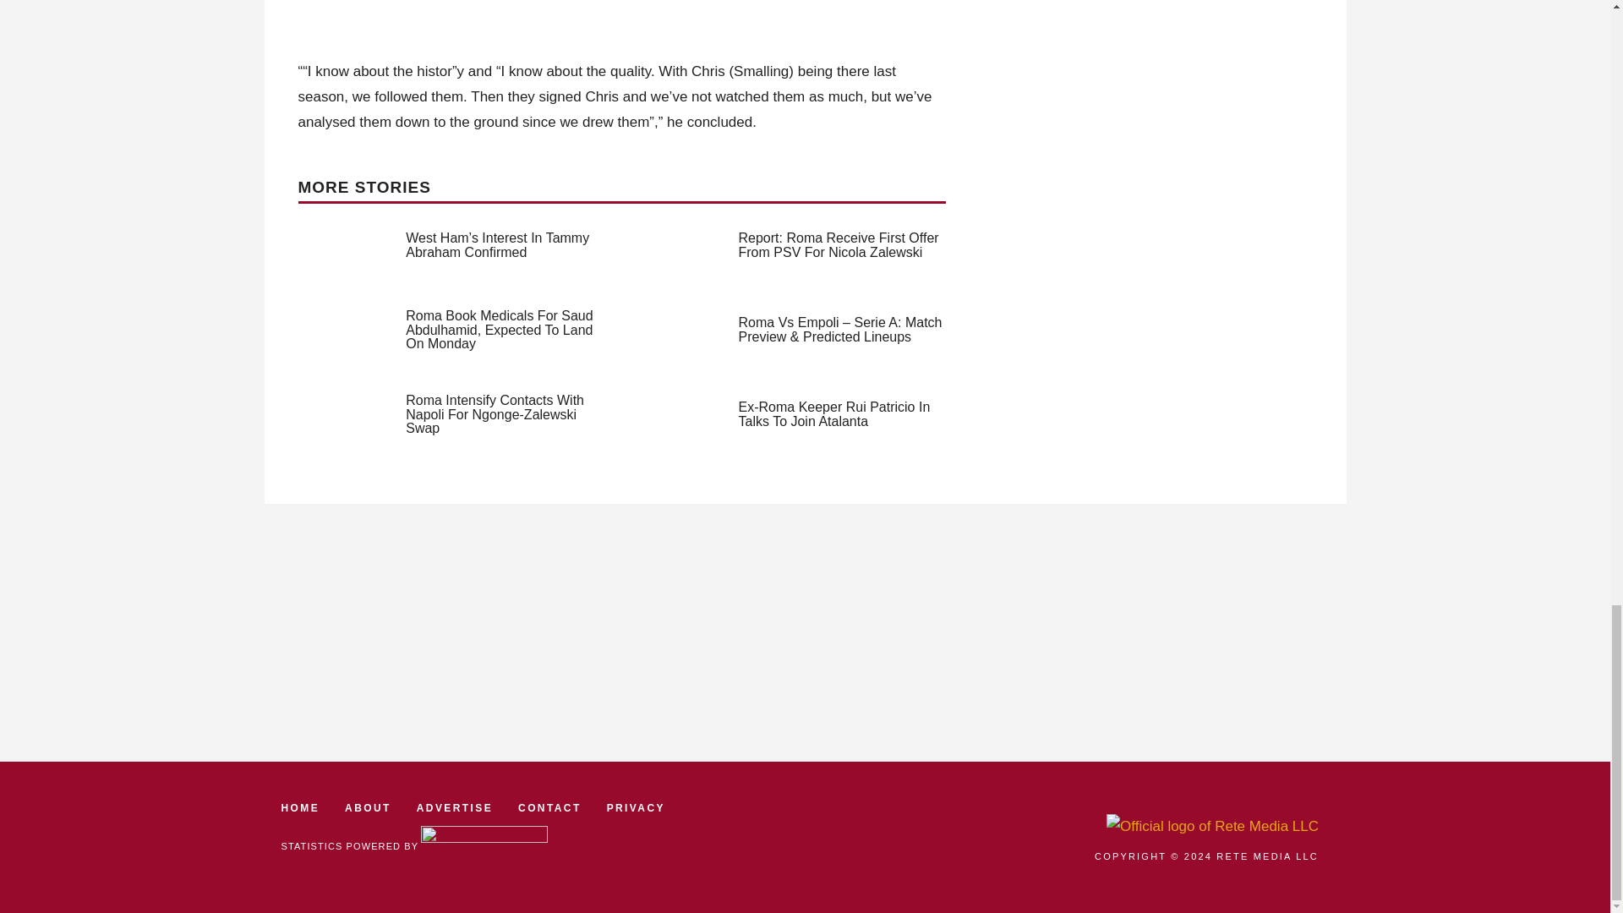 This screenshot has width=1623, height=913. Describe the element at coordinates (455, 808) in the screenshot. I see `ADVERTISE` at that location.